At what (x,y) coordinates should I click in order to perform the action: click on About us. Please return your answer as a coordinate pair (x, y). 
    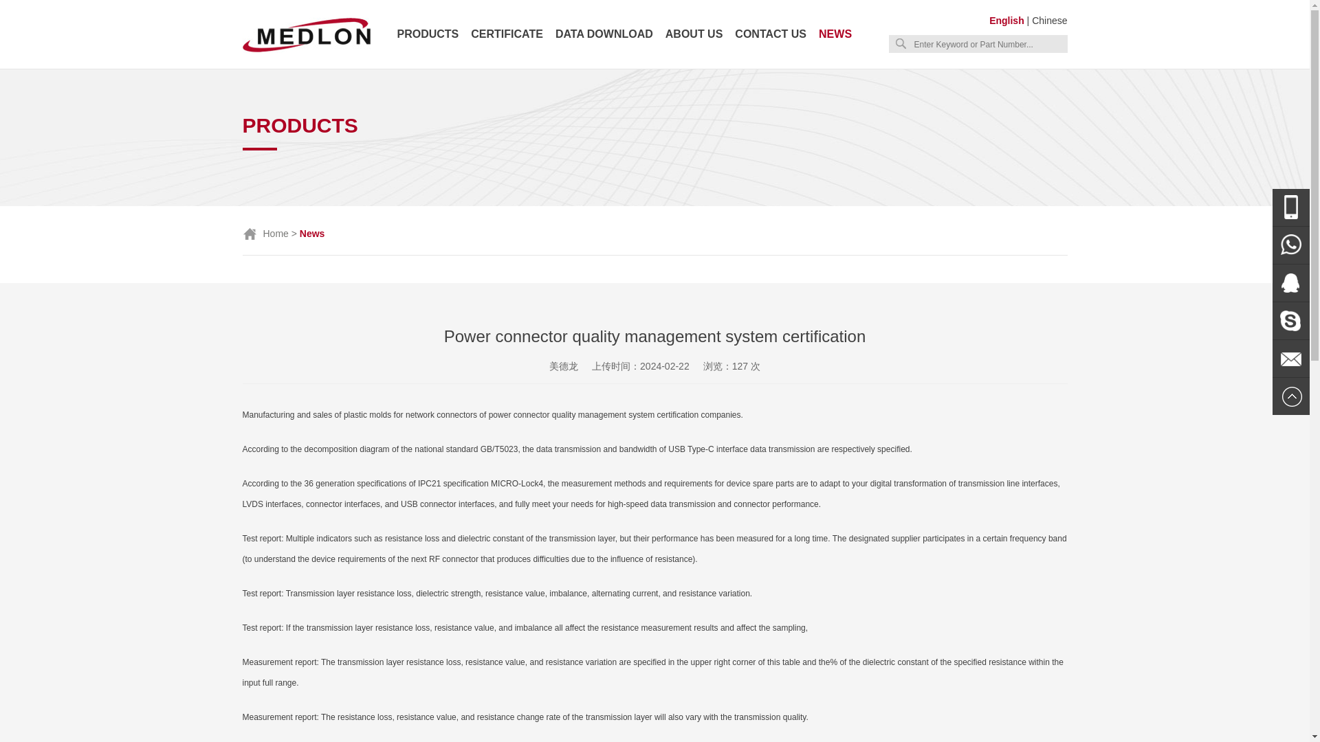
    Looking at the image, I should click on (694, 34).